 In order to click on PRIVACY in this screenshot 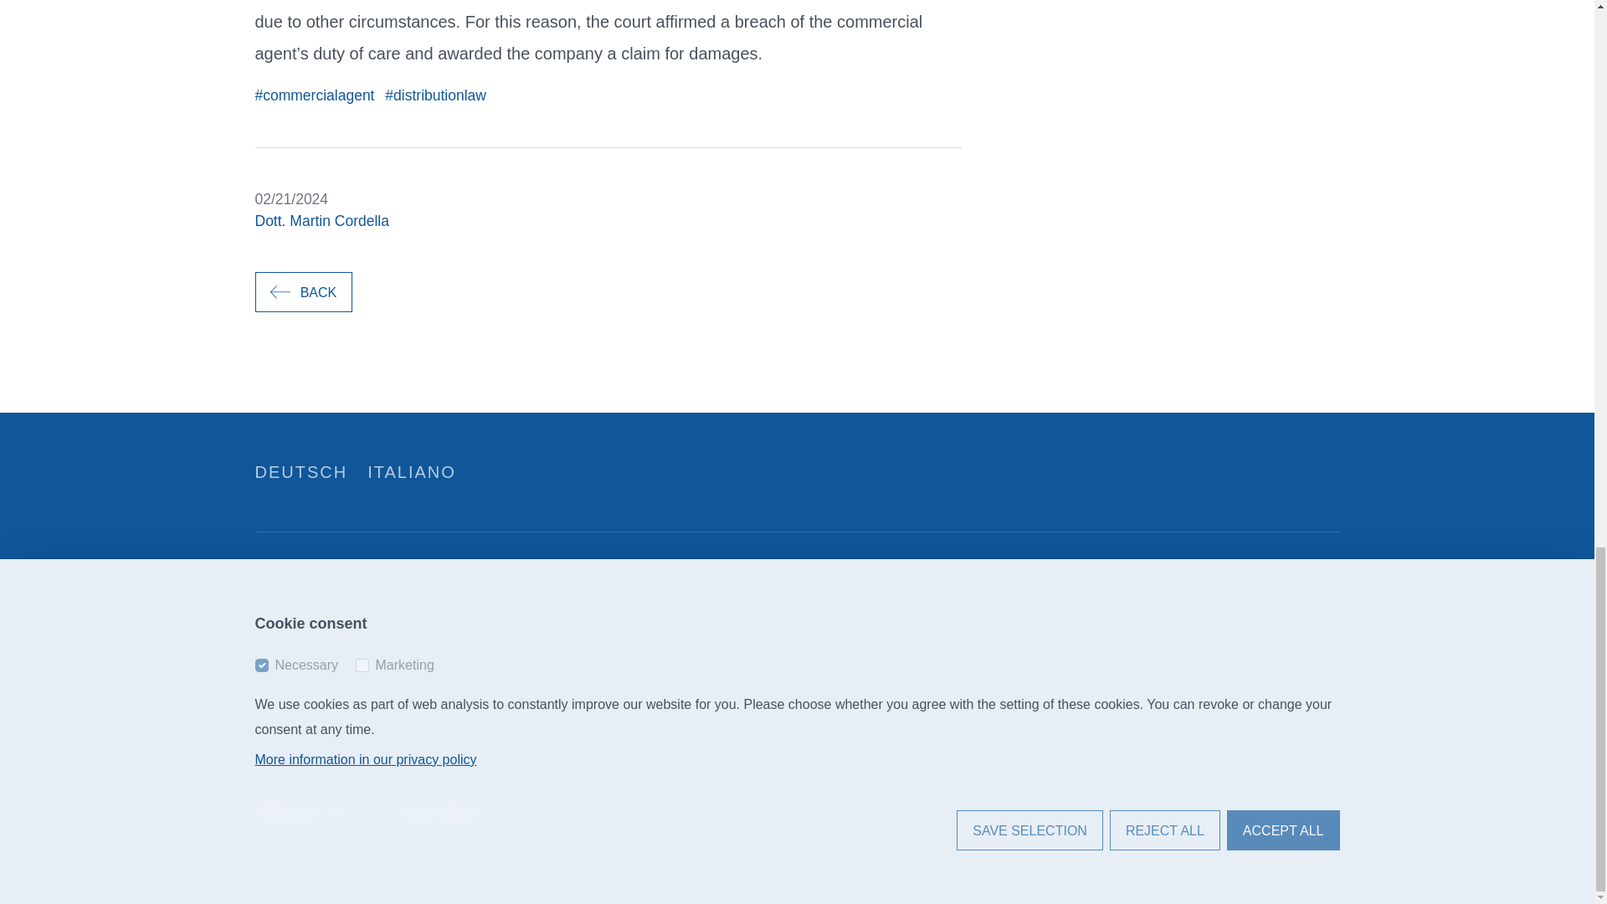, I will do `click(926, 598)`.